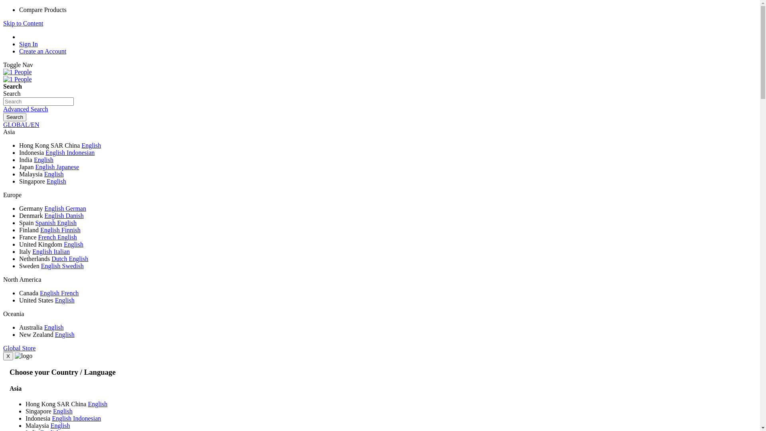 This screenshot has height=431, width=766. What do you see at coordinates (29, 44) in the screenshot?
I see `Sign In` at bounding box center [29, 44].